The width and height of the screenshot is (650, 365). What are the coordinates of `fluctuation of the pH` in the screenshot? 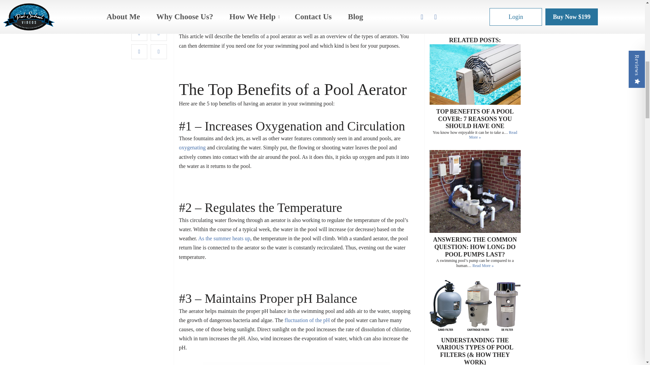 It's located at (307, 320).